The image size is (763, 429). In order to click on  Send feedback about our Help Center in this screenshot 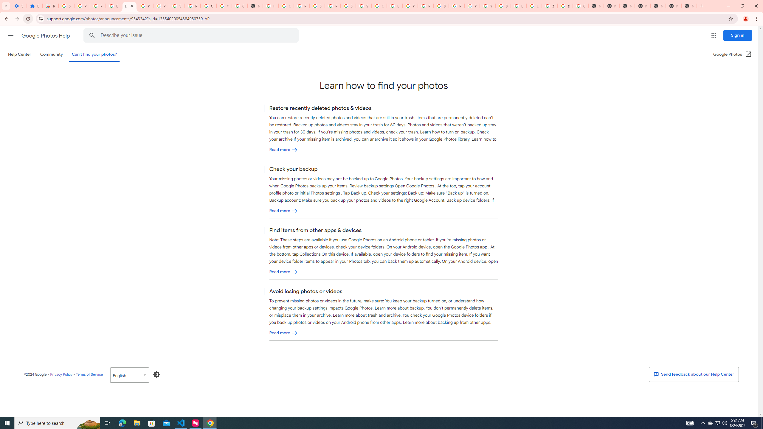, I will do `click(694, 374)`.